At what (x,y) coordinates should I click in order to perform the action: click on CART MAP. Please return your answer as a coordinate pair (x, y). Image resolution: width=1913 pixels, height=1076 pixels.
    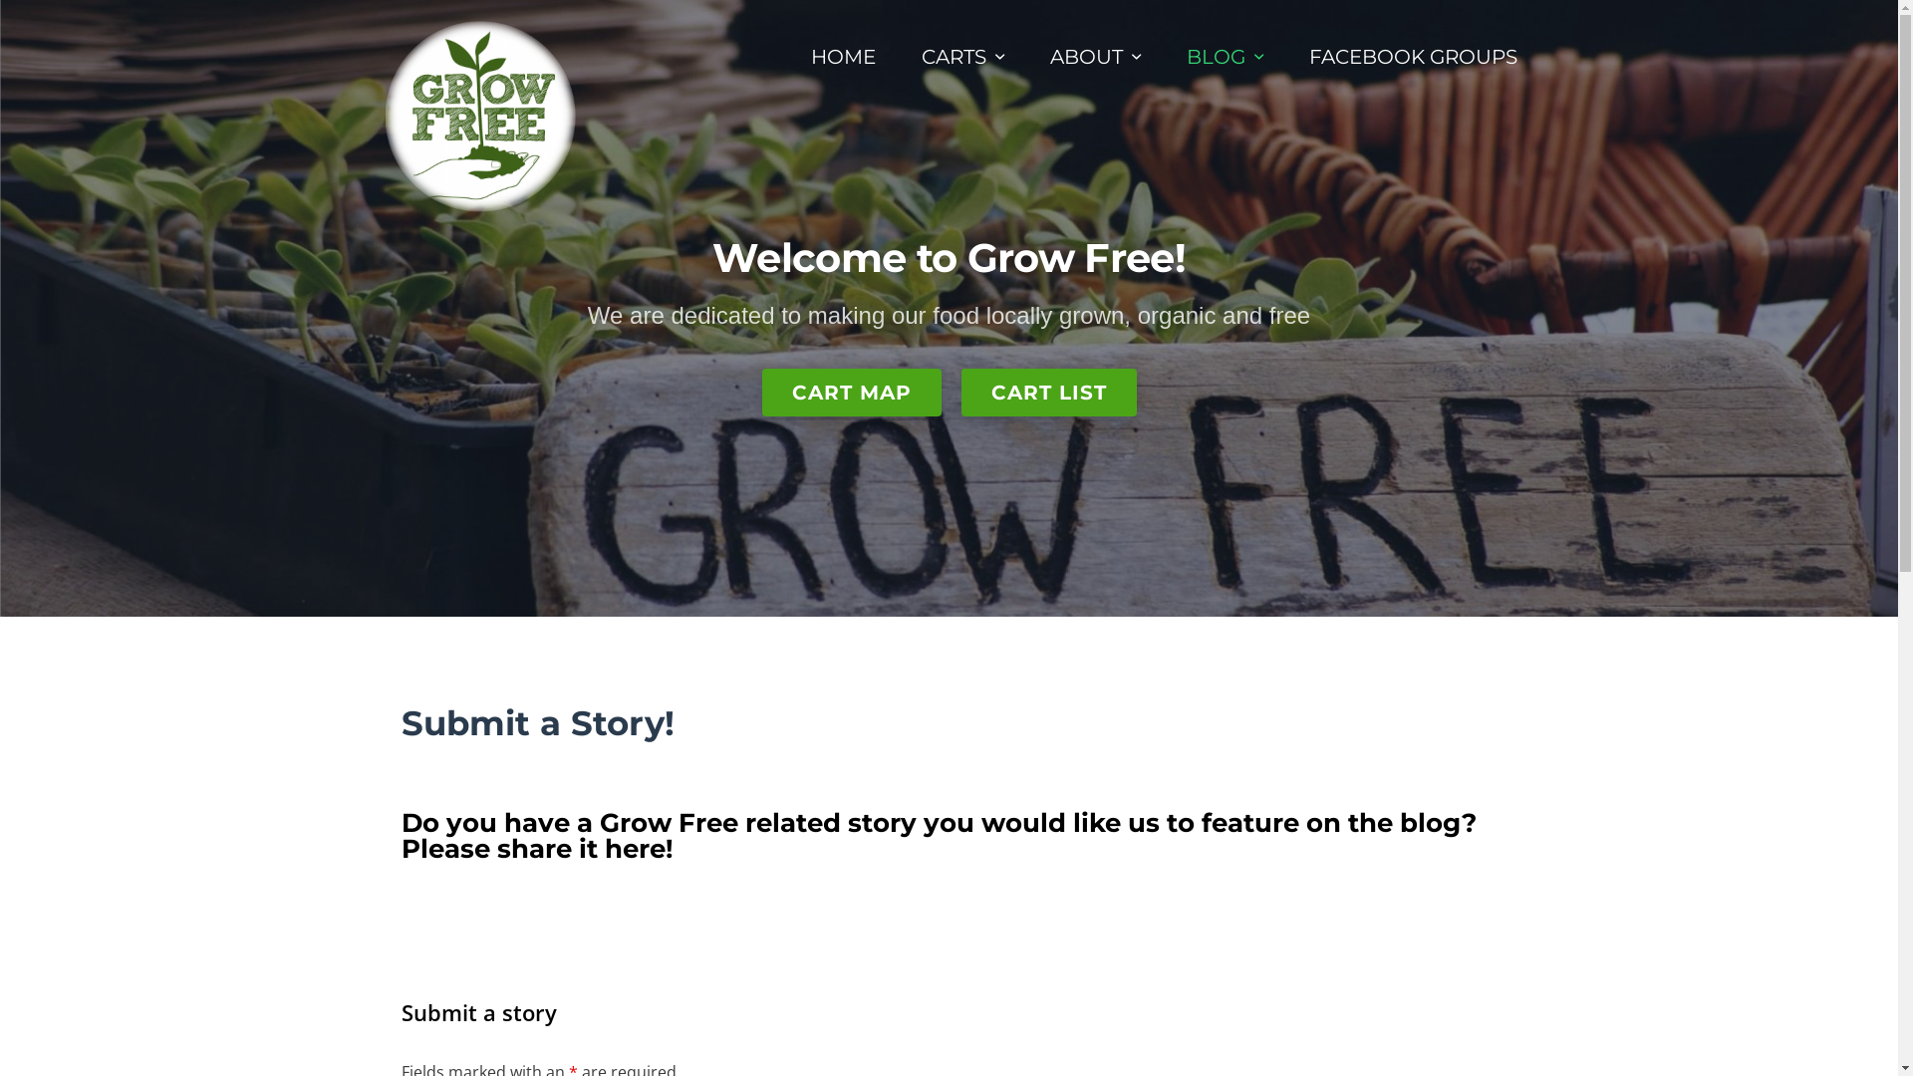
    Looking at the image, I should click on (851, 393).